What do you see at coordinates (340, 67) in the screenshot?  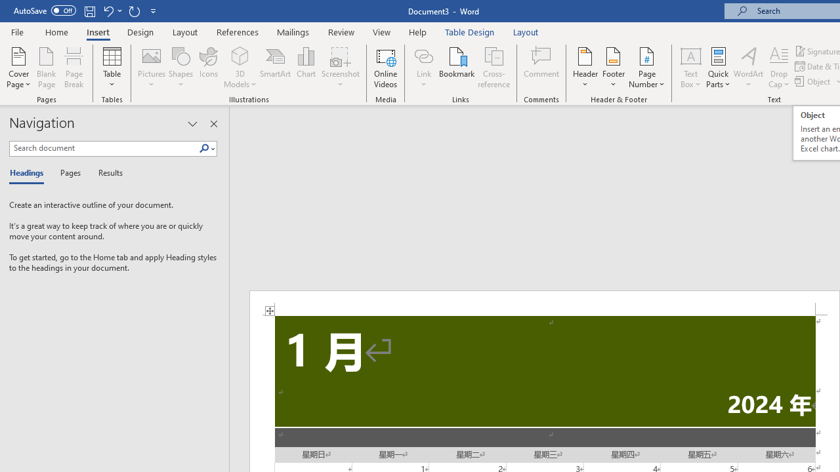 I see `Screenshot` at bounding box center [340, 67].